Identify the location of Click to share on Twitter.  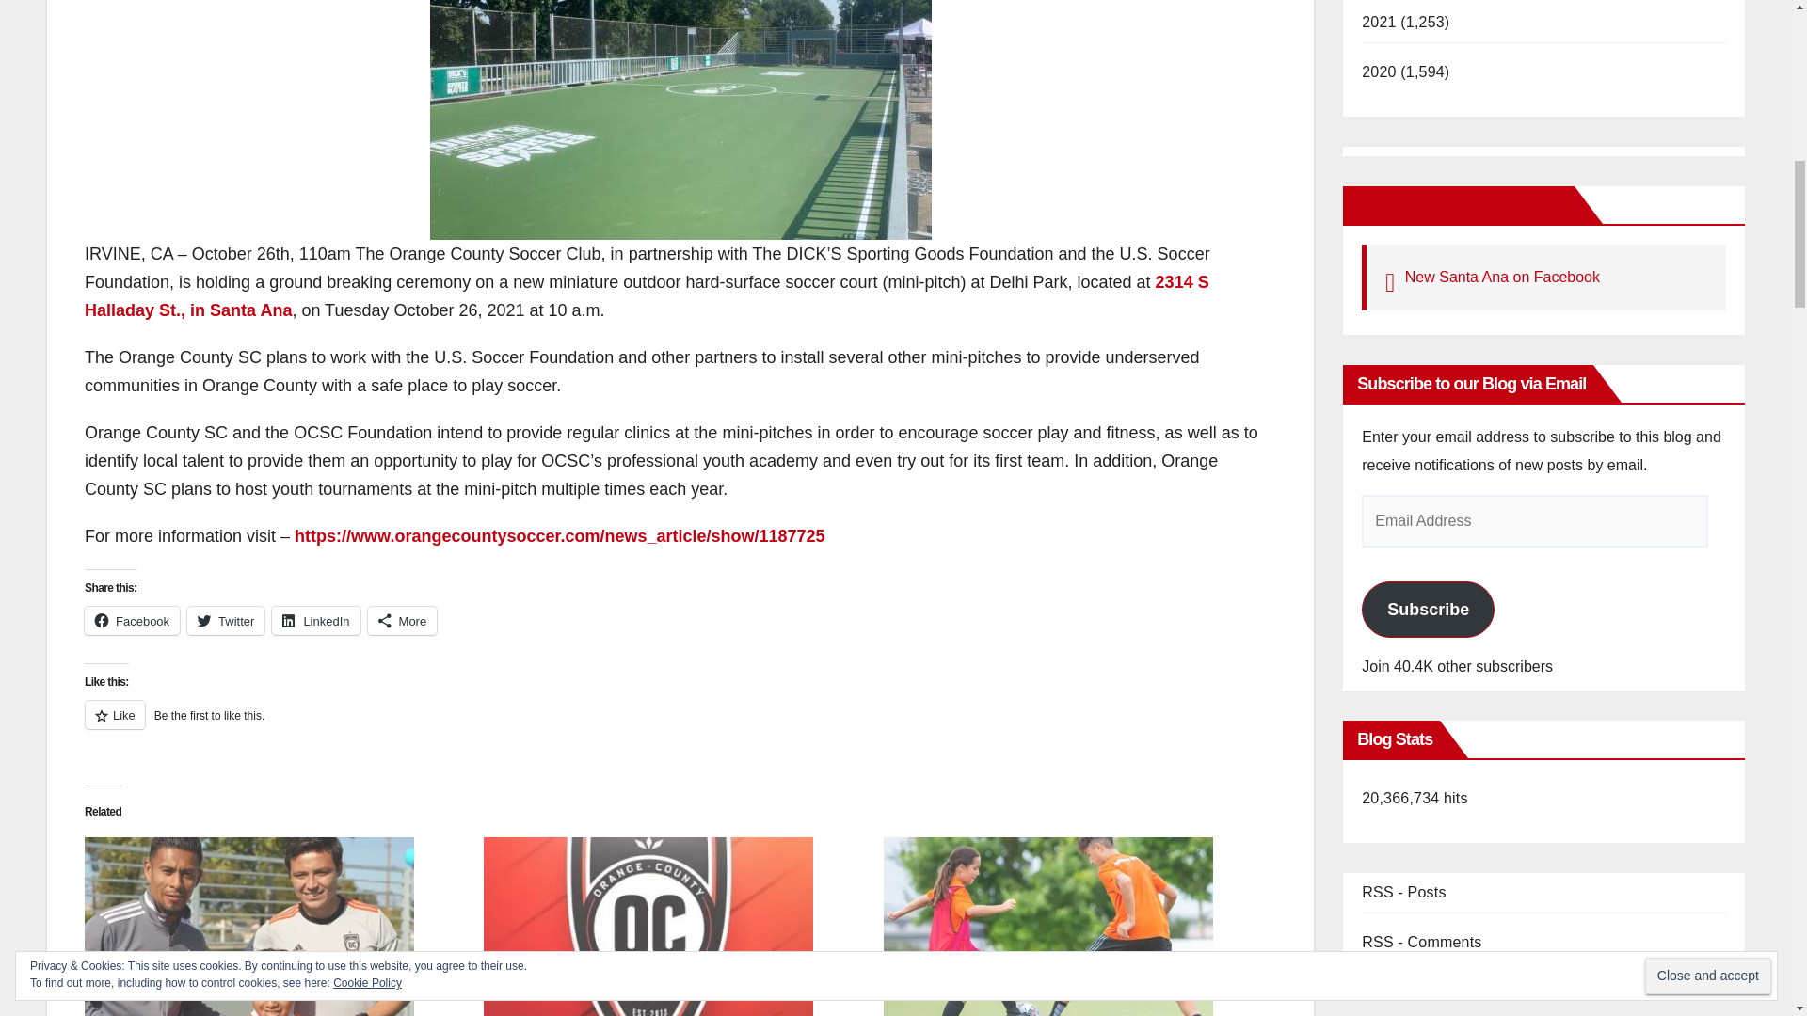
(226, 621).